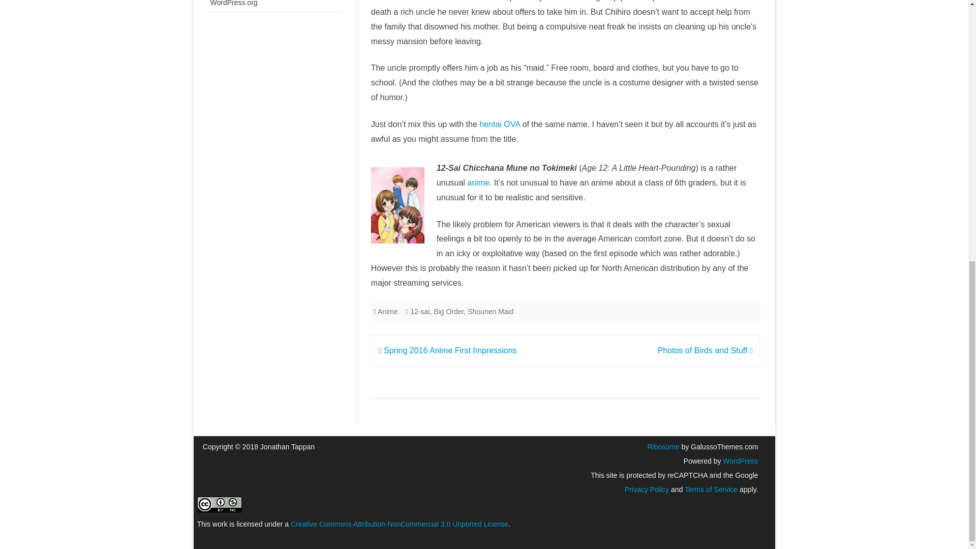 This screenshot has width=976, height=549. What do you see at coordinates (739, 461) in the screenshot?
I see `Semantic Personal Publishing Platform` at bounding box center [739, 461].